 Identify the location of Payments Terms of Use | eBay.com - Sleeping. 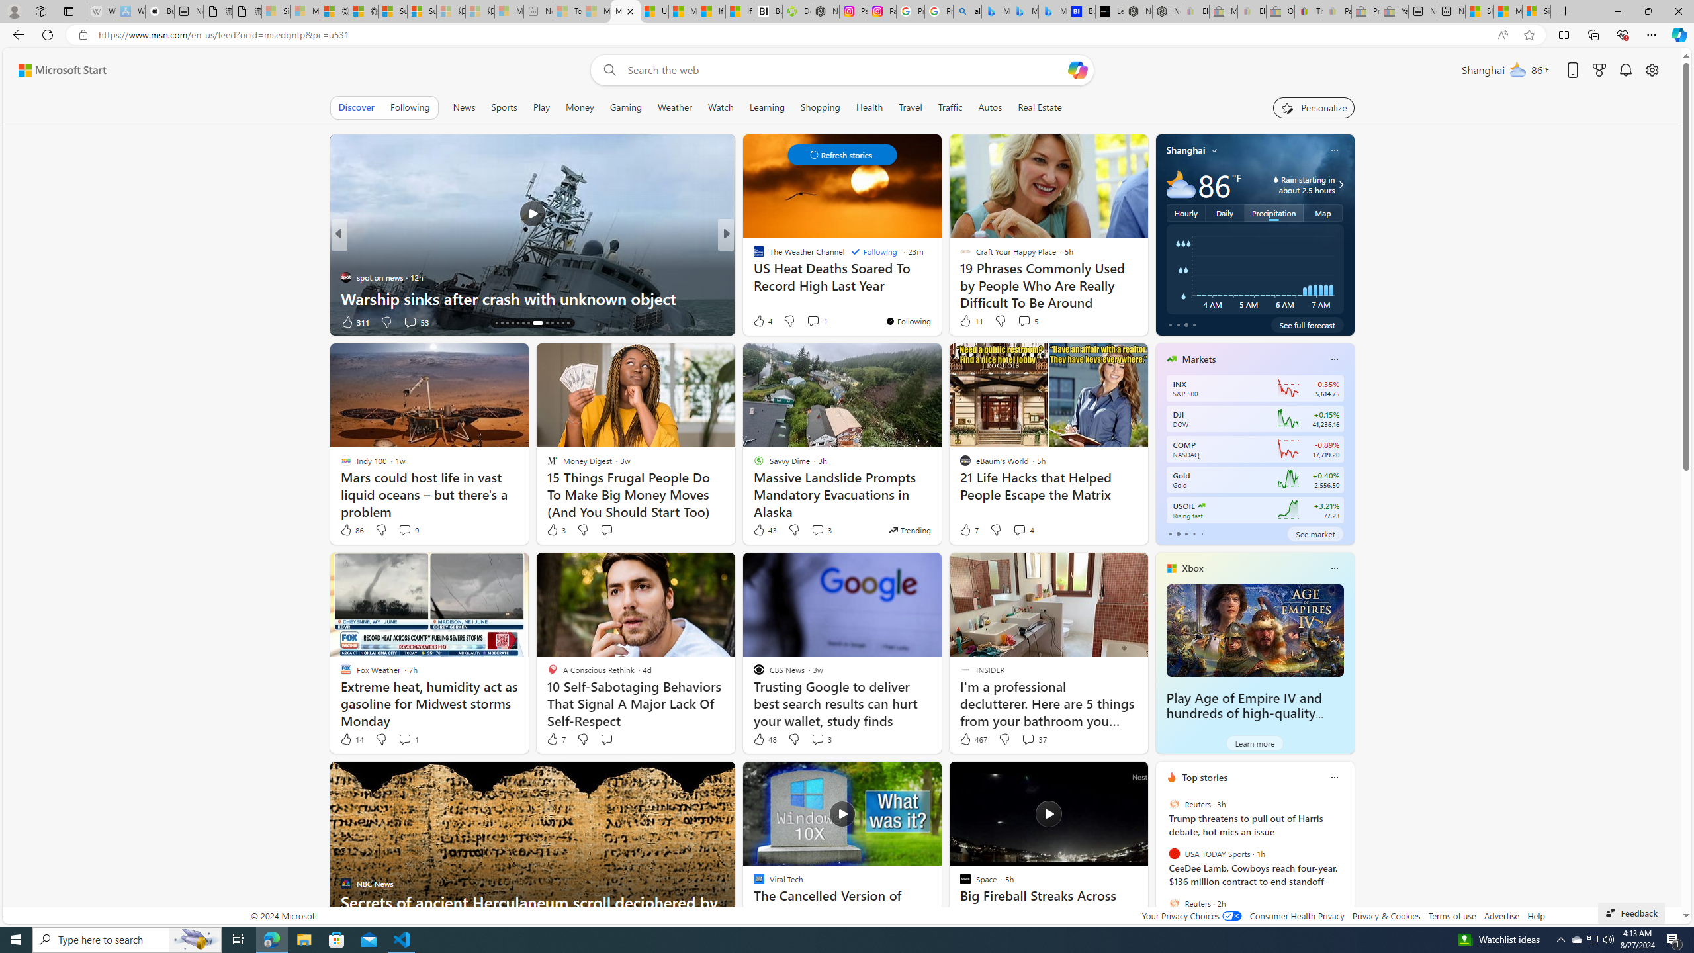
(1337, 11).